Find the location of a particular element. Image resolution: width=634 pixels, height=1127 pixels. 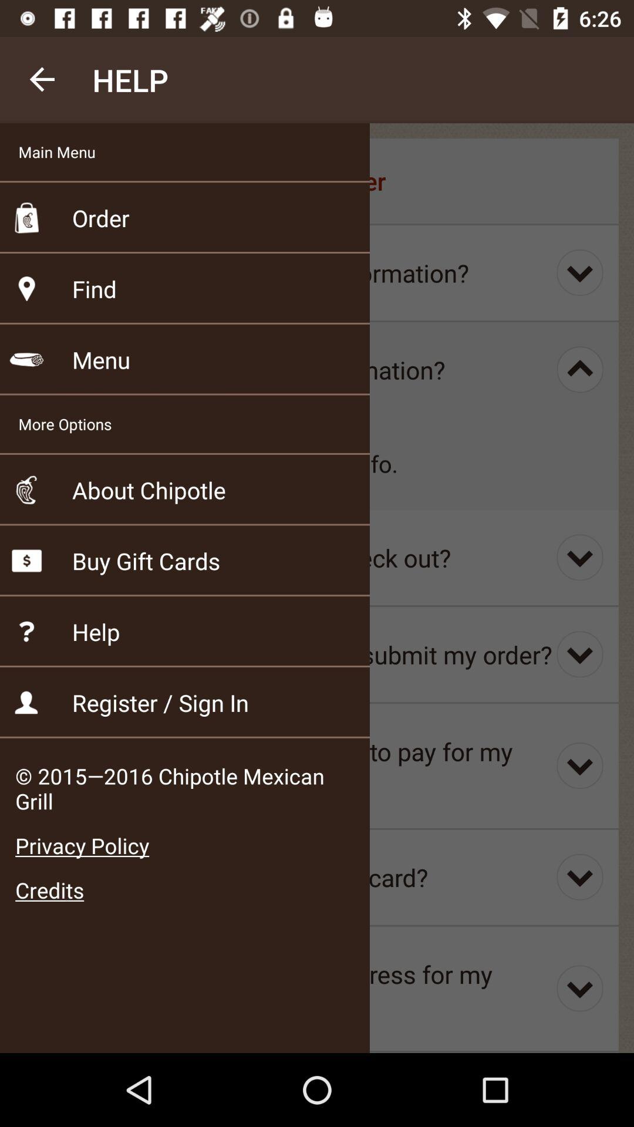

click on the last third icon at right corner of the page is located at coordinates (580, 765).